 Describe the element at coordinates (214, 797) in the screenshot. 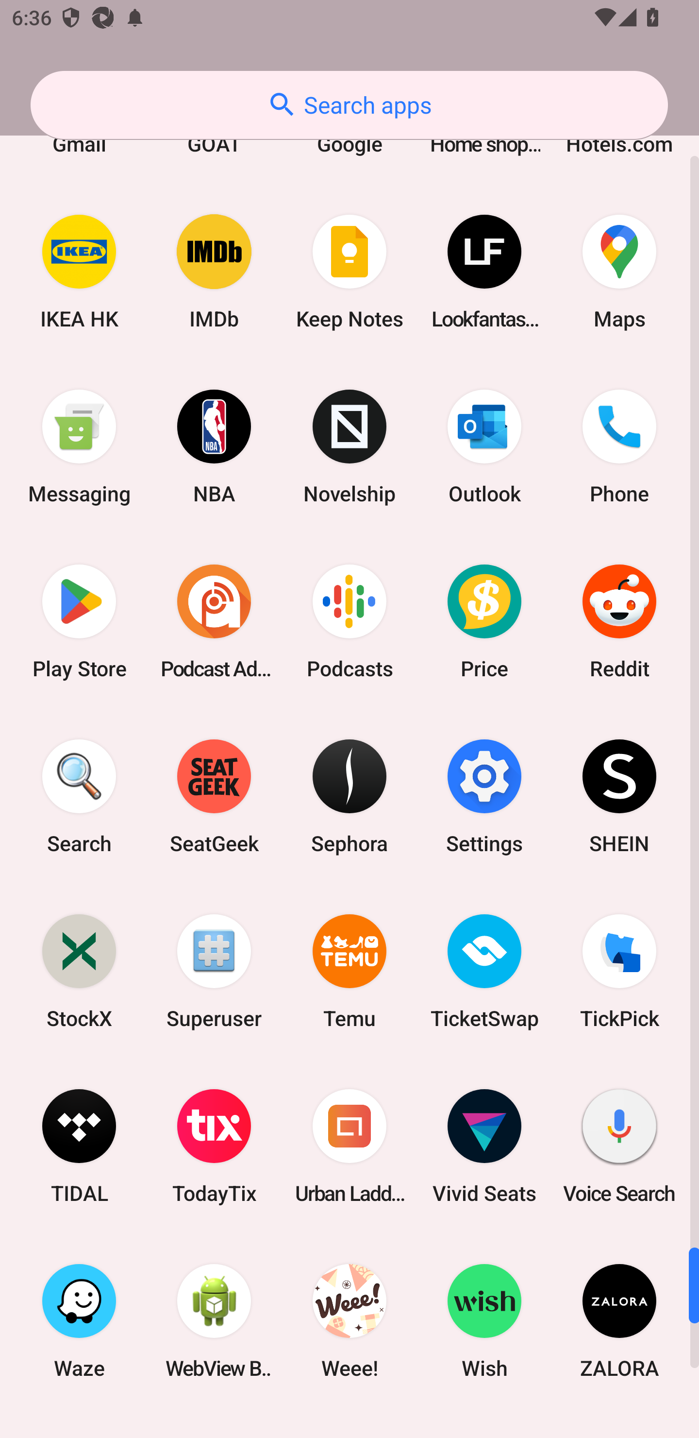

I see `SeatGeek` at that location.